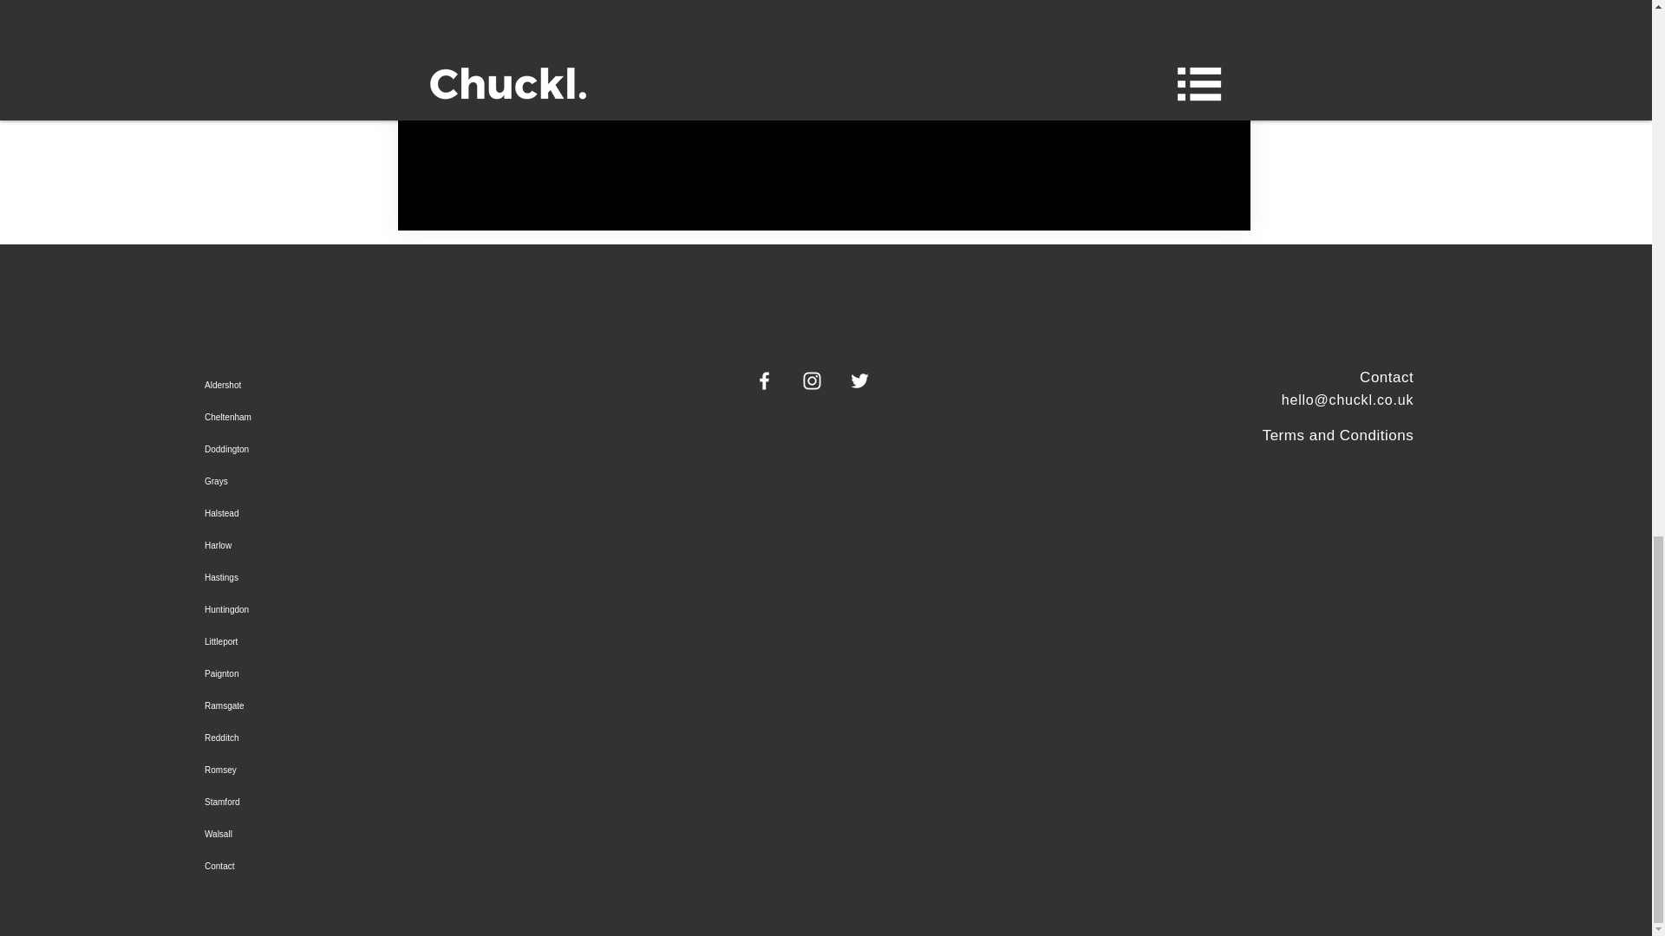 The width and height of the screenshot is (1665, 936). I want to click on Grays, so click(369, 480).